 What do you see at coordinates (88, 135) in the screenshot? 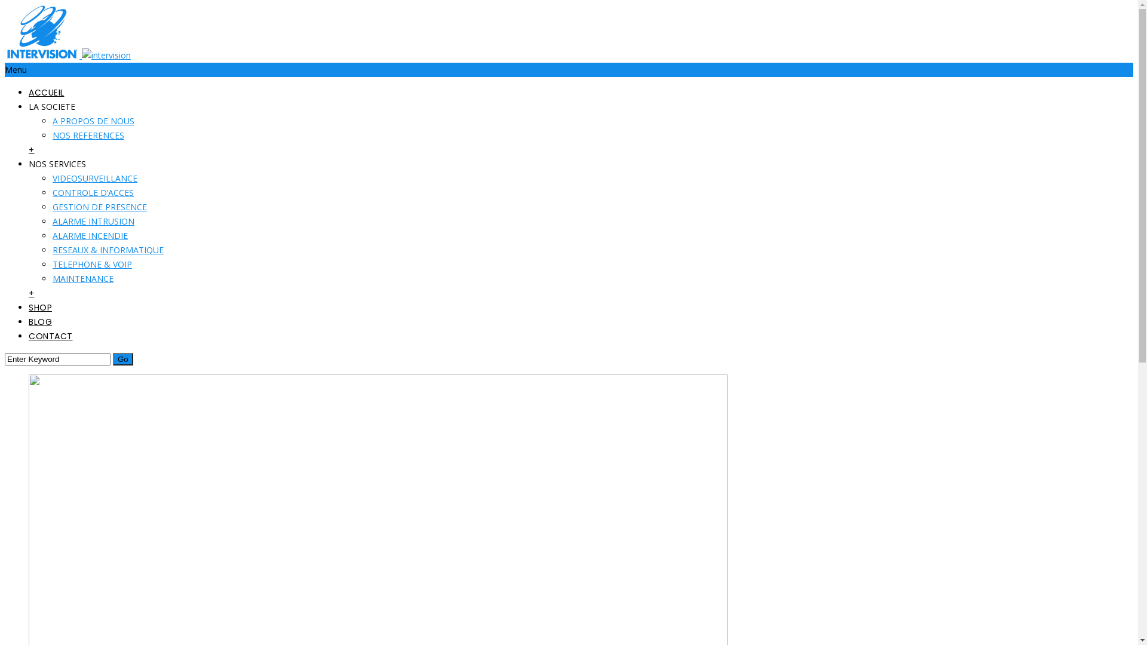
I see `NOS REFERENCES` at bounding box center [88, 135].